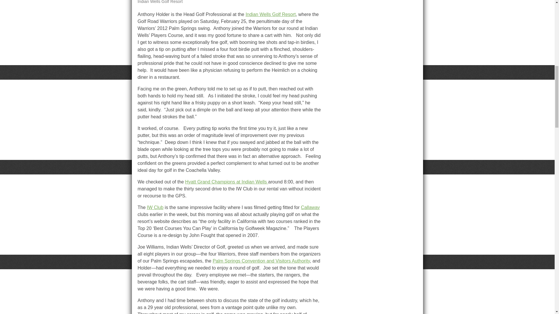 This screenshot has width=559, height=314. What do you see at coordinates (261, 261) in the screenshot?
I see `Palm Springs Convention and Visitors Authority` at bounding box center [261, 261].